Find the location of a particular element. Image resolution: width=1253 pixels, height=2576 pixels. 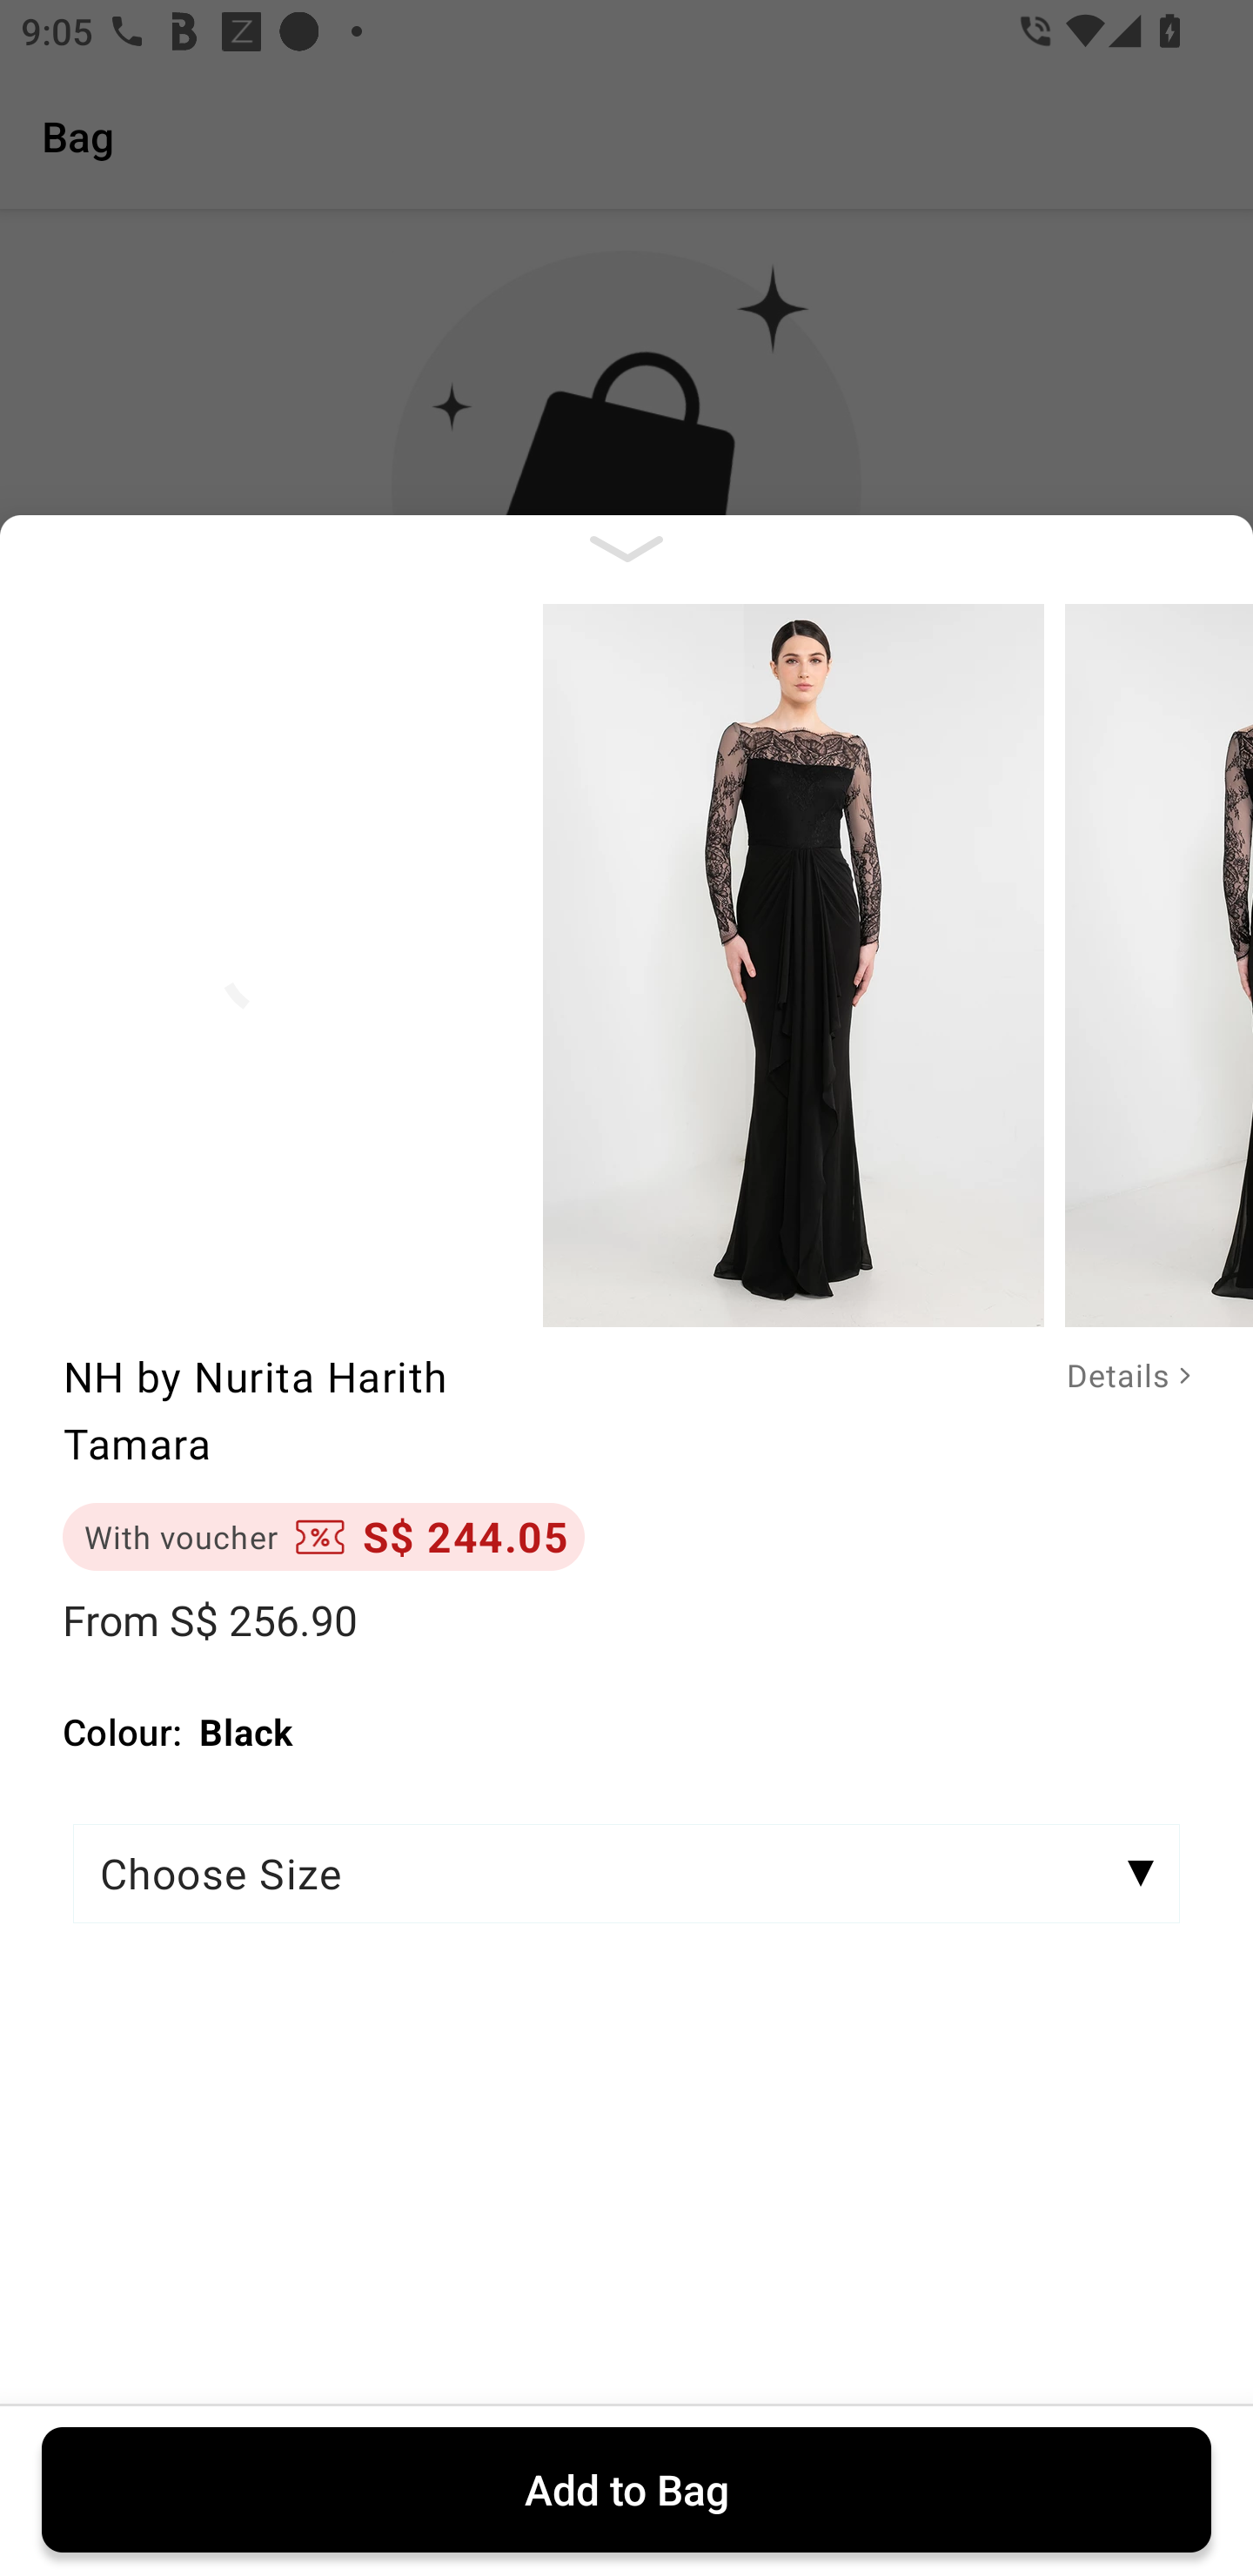

Details is located at coordinates (1107, 1377).